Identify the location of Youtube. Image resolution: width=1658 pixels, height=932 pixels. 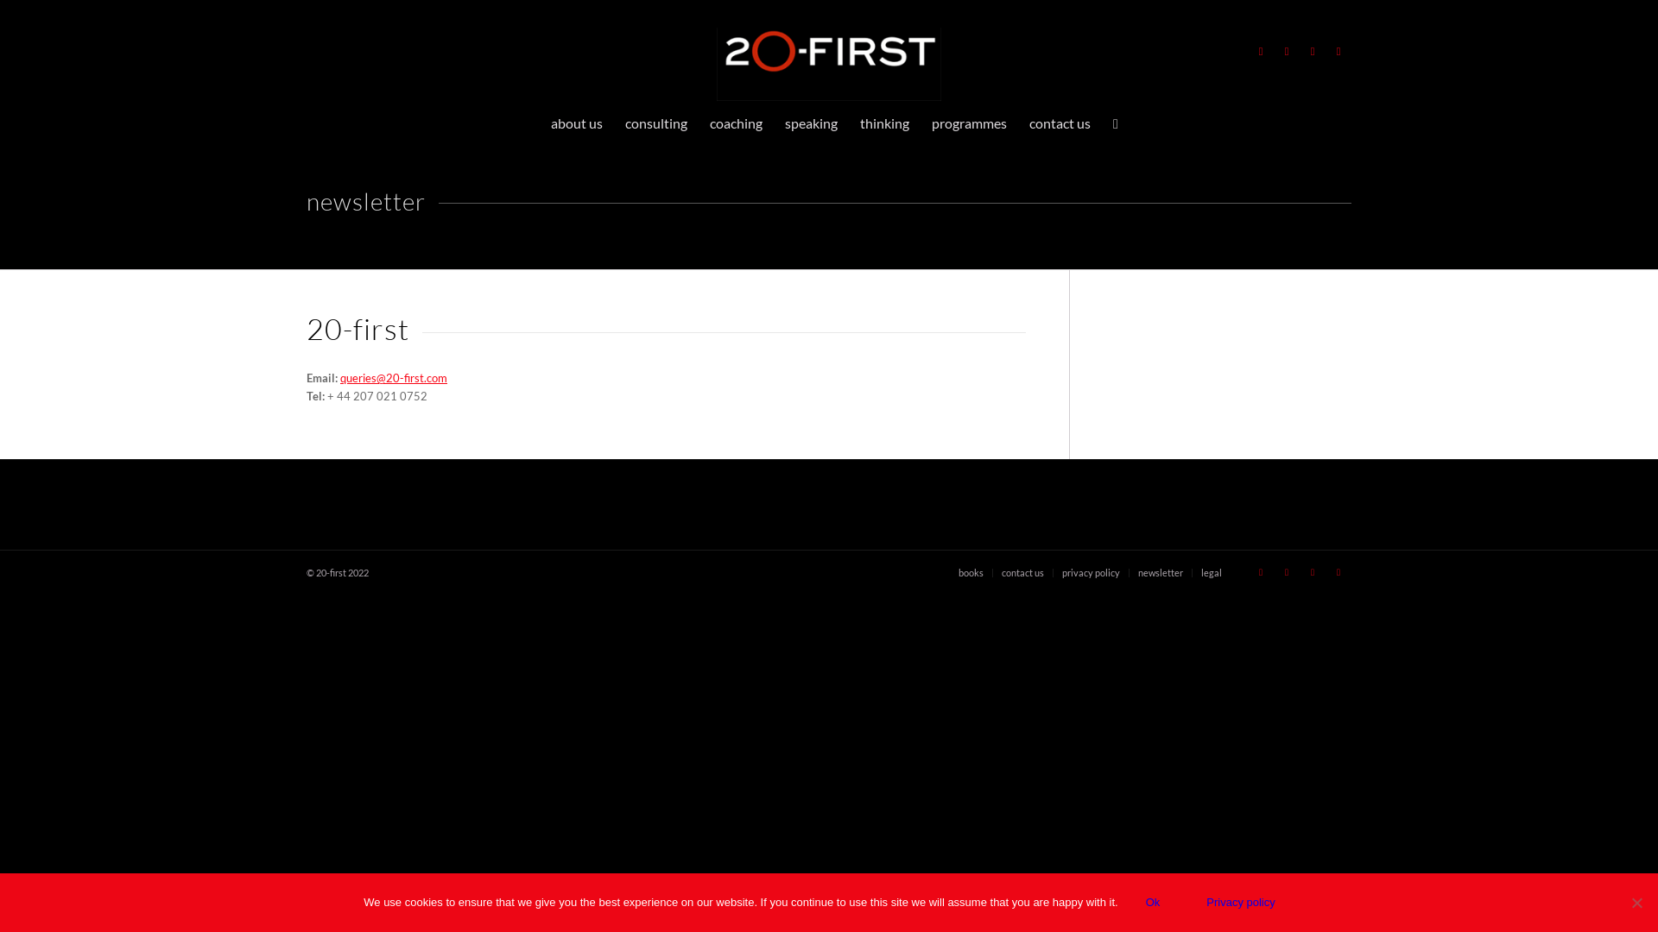
(1338, 51).